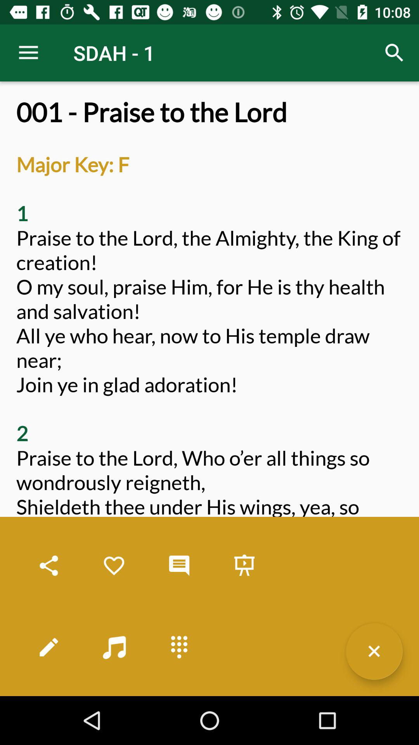 The height and width of the screenshot is (745, 419). What do you see at coordinates (179, 647) in the screenshot?
I see `go to type number` at bounding box center [179, 647].